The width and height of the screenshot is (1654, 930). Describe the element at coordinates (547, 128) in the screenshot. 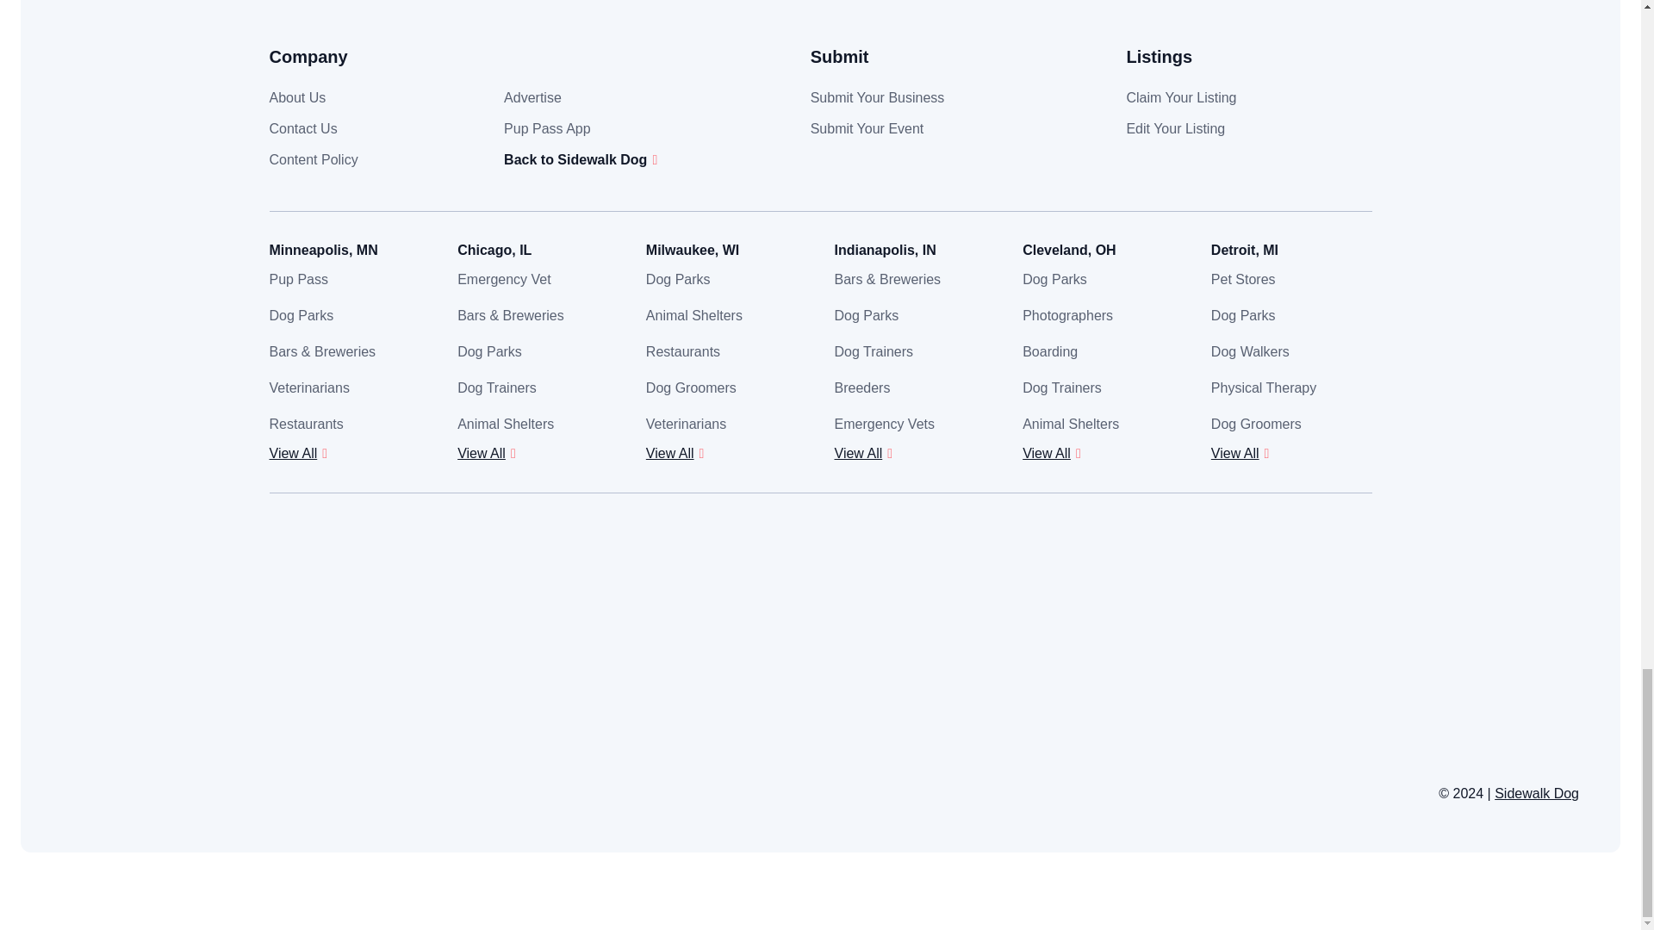

I see `Pup Pass App` at that location.